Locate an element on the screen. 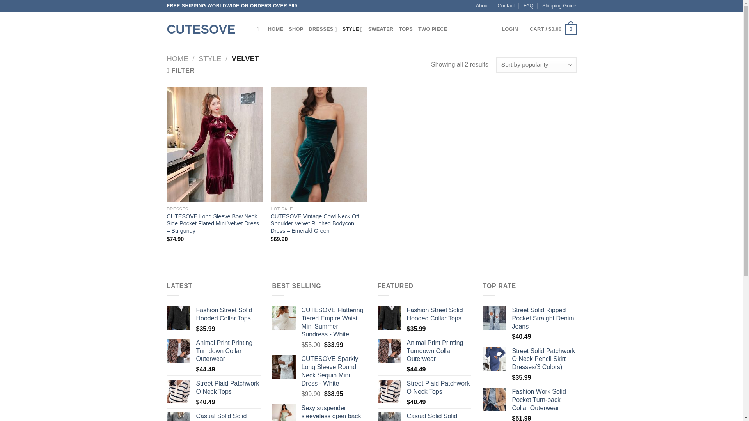 This screenshot has height=421, width=749. CUTESOVE is located at coordinates (206, 29).